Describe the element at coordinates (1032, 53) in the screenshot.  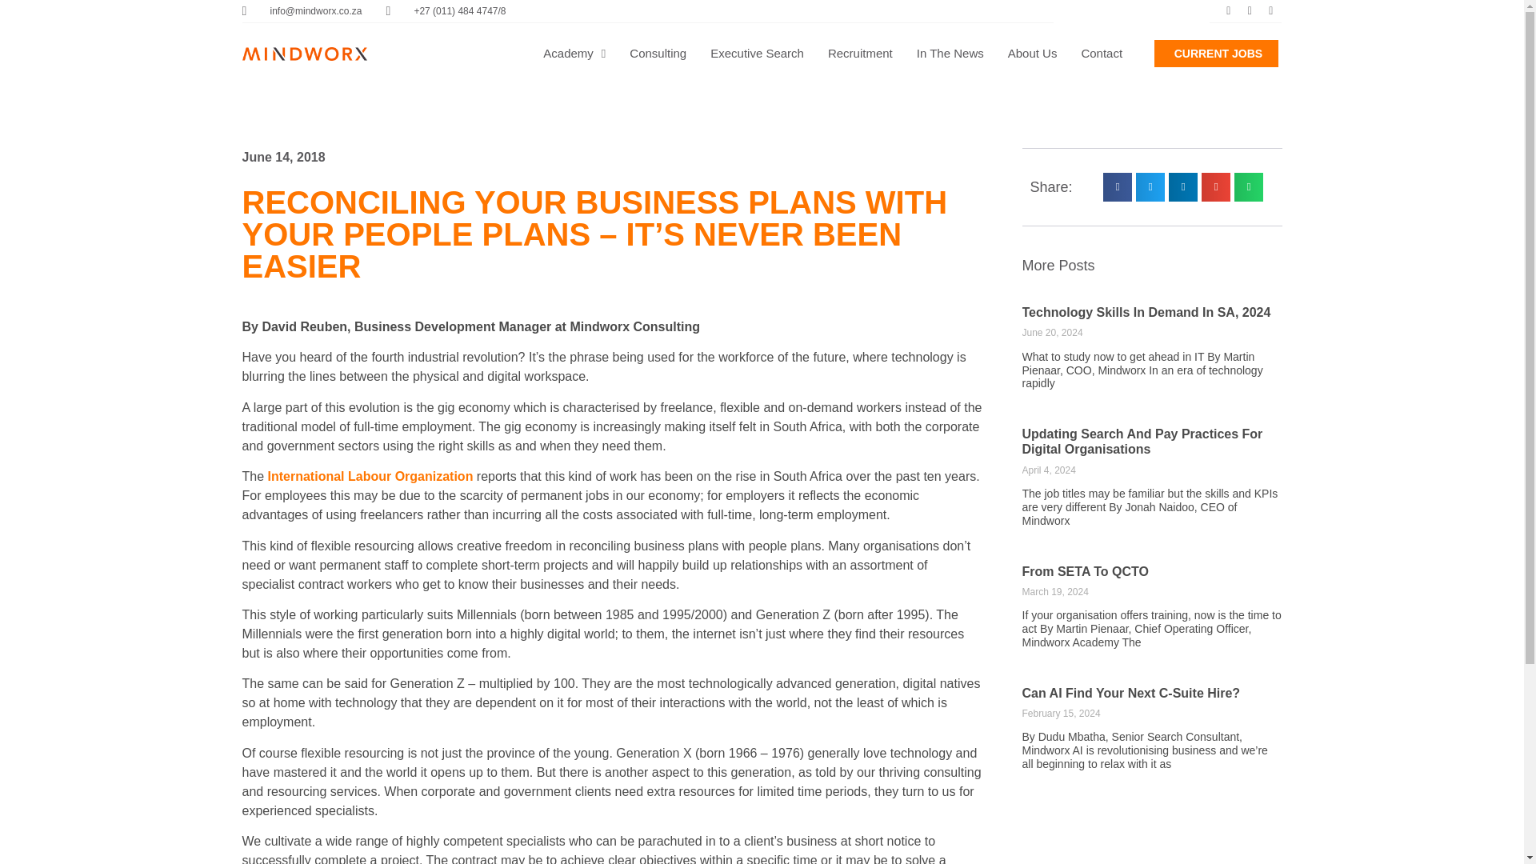
I see `About Us` at that location.